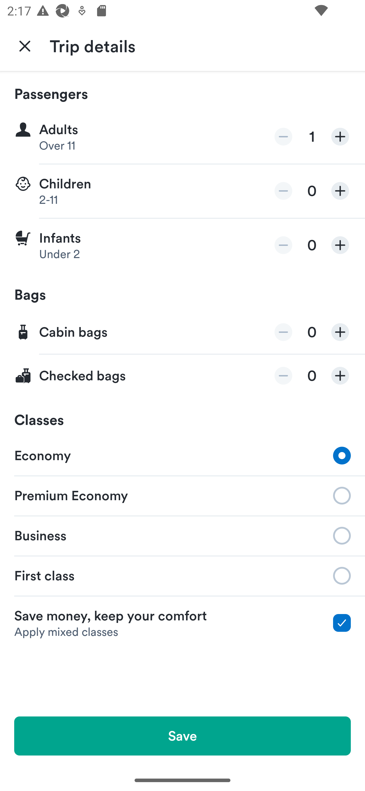  Describe the element at coordinates (182, 736) in the screenshot. I see `Save` at that location.